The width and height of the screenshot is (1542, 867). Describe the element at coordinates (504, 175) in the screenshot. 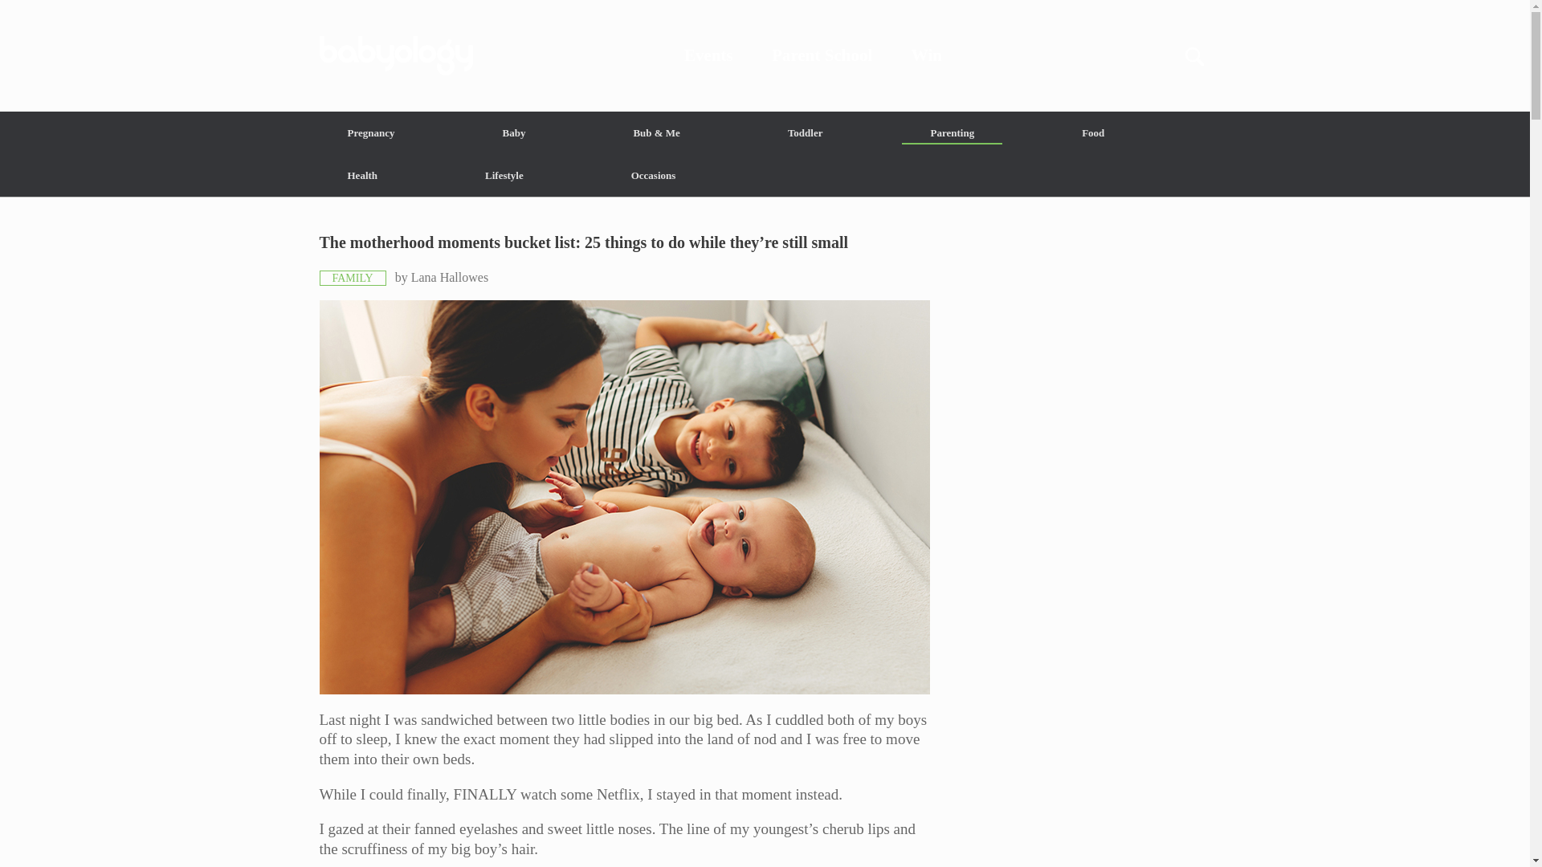

I see `Lifestyle` at that location.